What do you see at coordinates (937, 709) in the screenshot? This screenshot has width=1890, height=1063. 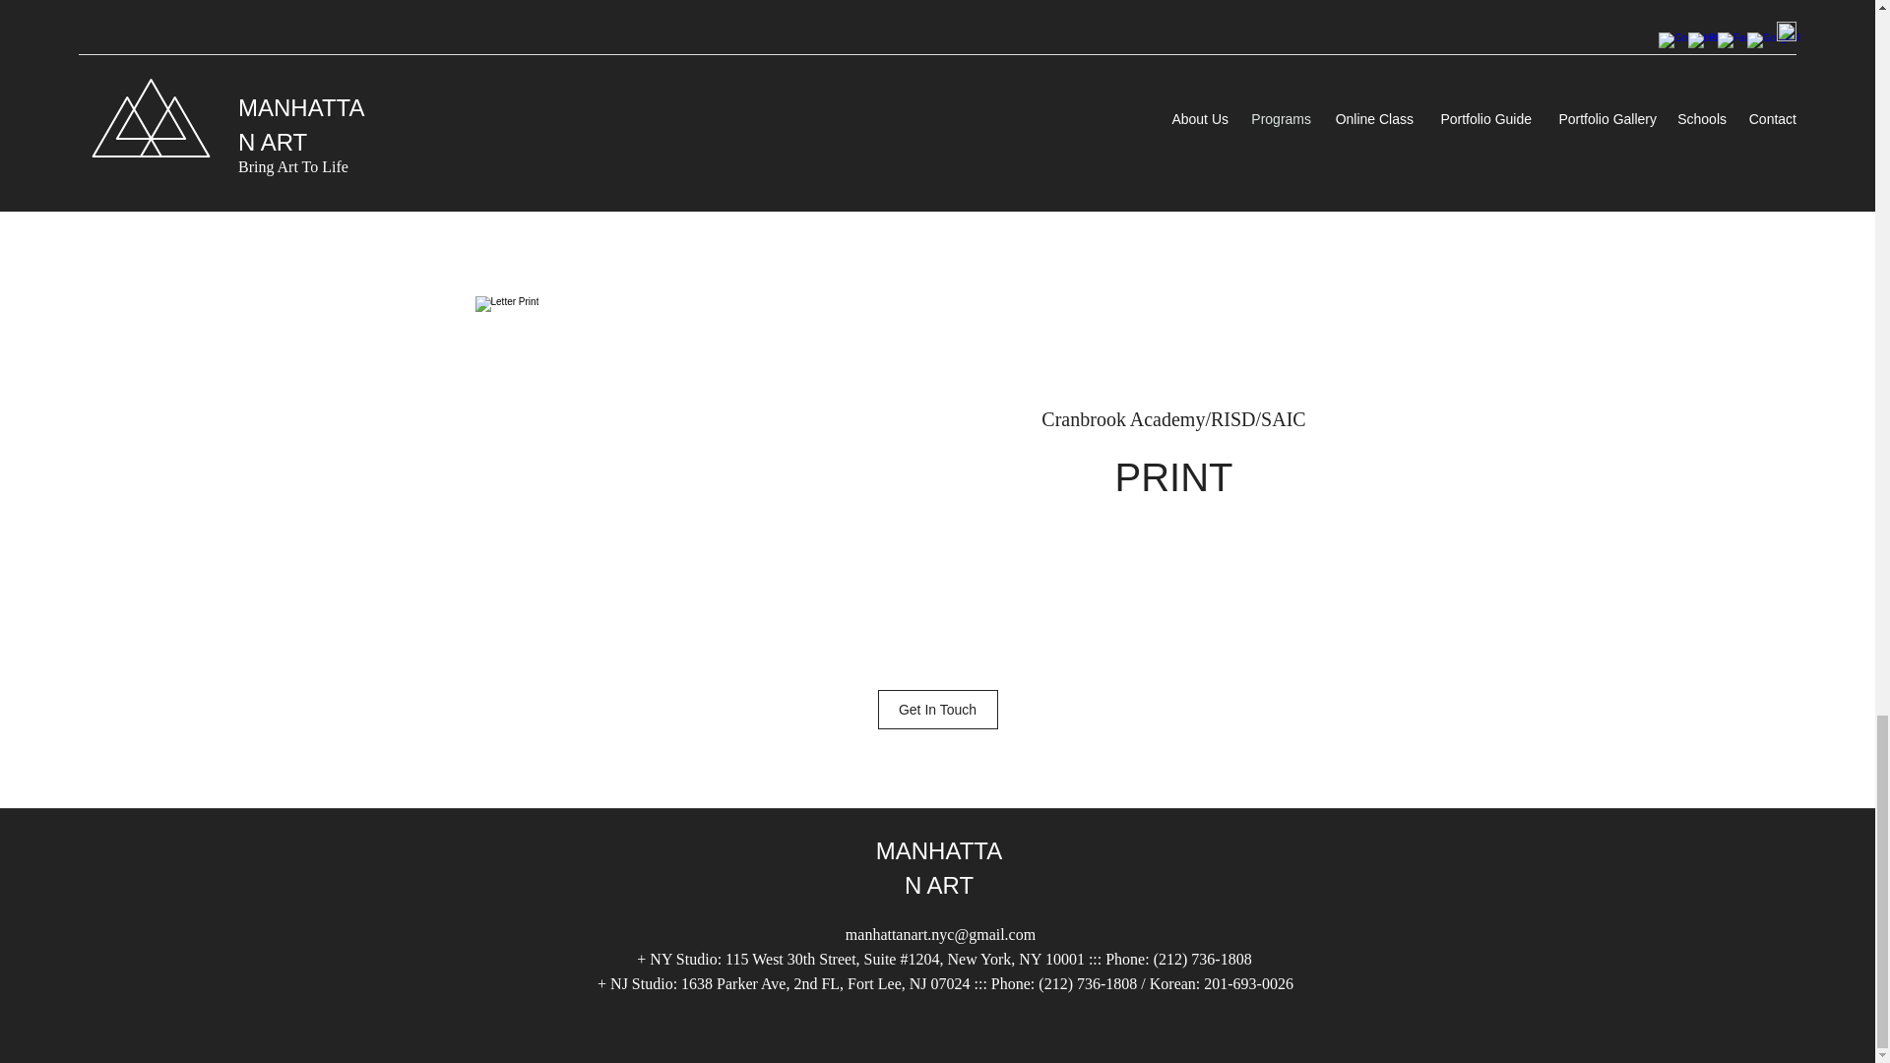 I see `Get In Touch` at bounding box center [937, 709].